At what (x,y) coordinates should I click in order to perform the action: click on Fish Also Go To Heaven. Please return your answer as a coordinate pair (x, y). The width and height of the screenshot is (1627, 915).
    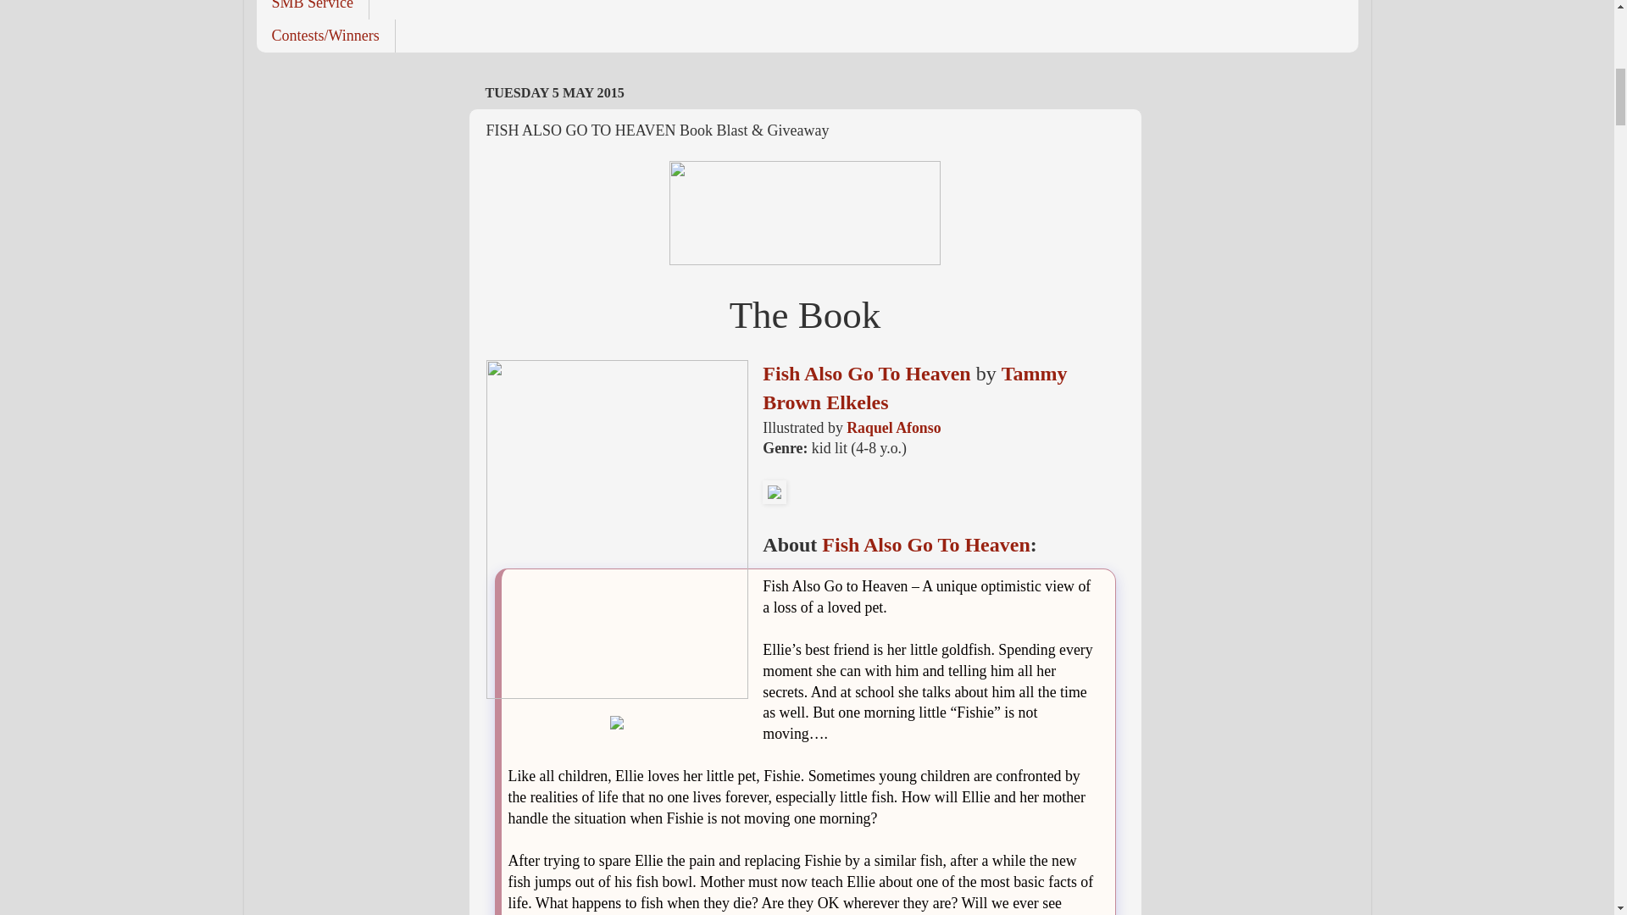
    Looking at the image, I should click on (866, 373).